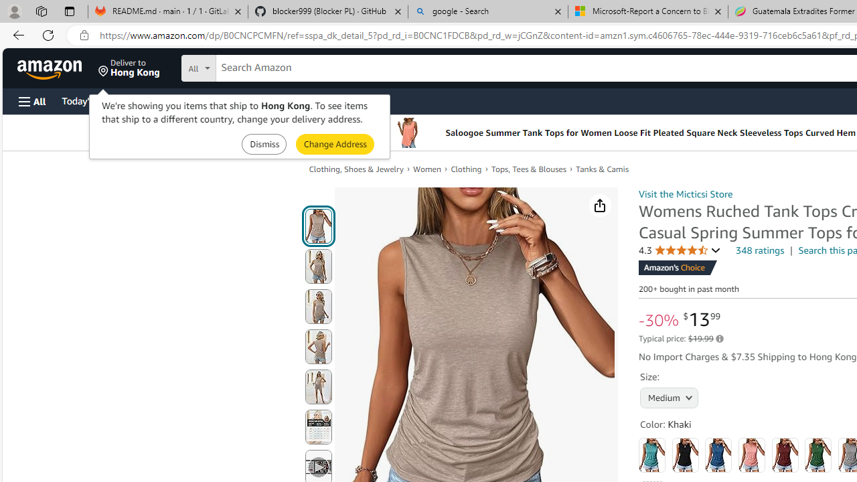  What do you see at coordinates (761, 250) in the screenshot?
I see `348 ratings` at bounding box center [761, 250].